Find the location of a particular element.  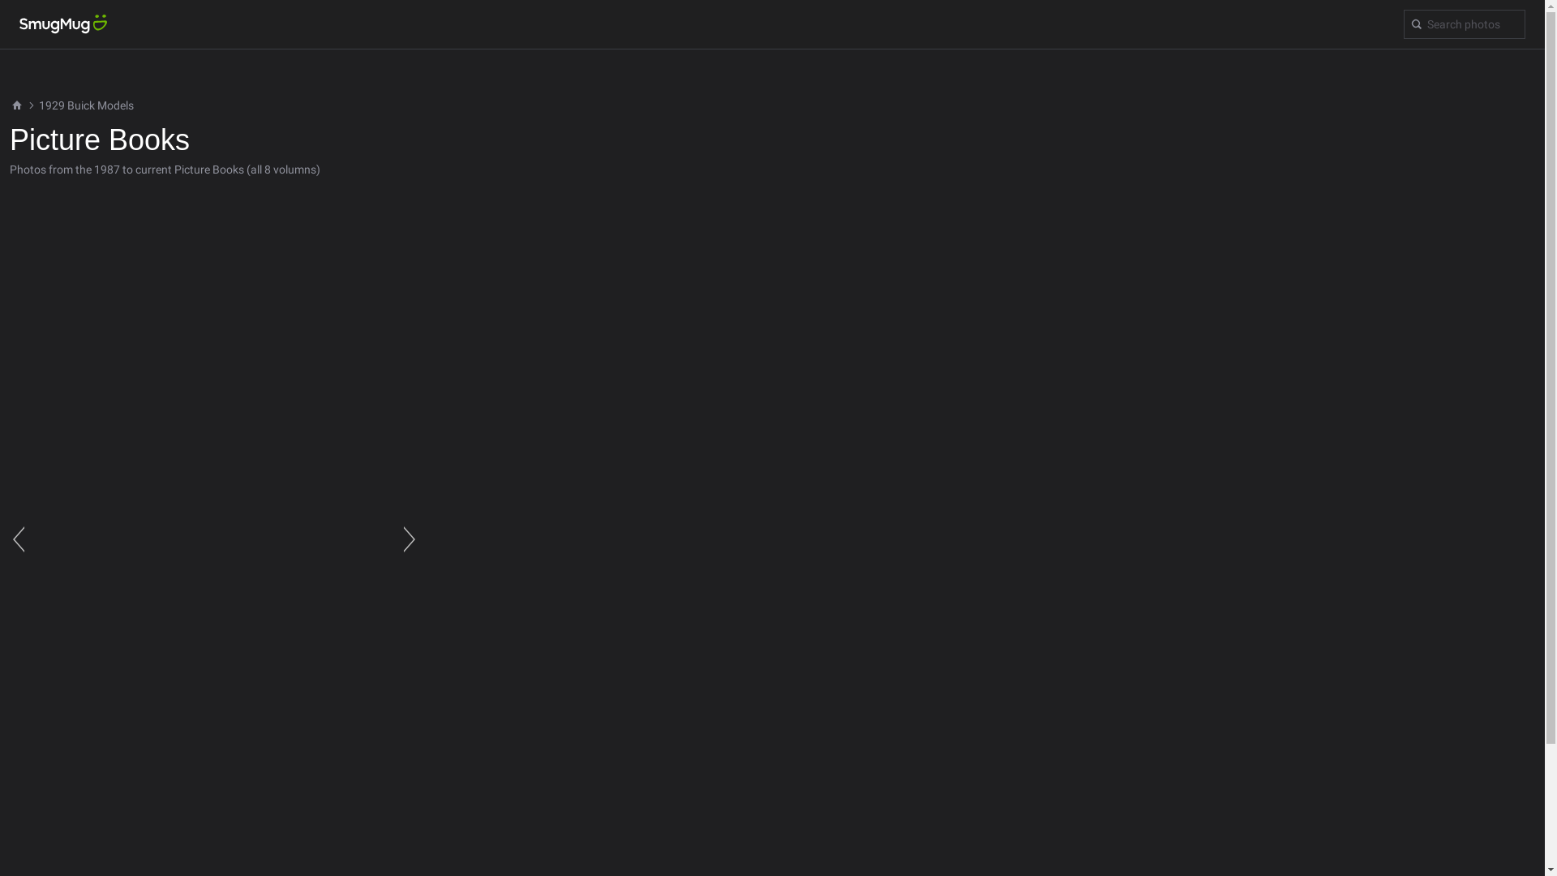

Search "Picture Books" for photos is located at coordinates (1465, 24).